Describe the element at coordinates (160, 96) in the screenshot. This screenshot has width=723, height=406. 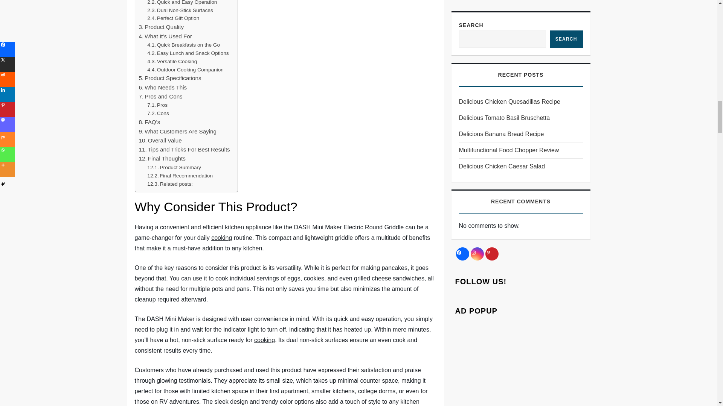
I see `Pros and Cons` at that location.